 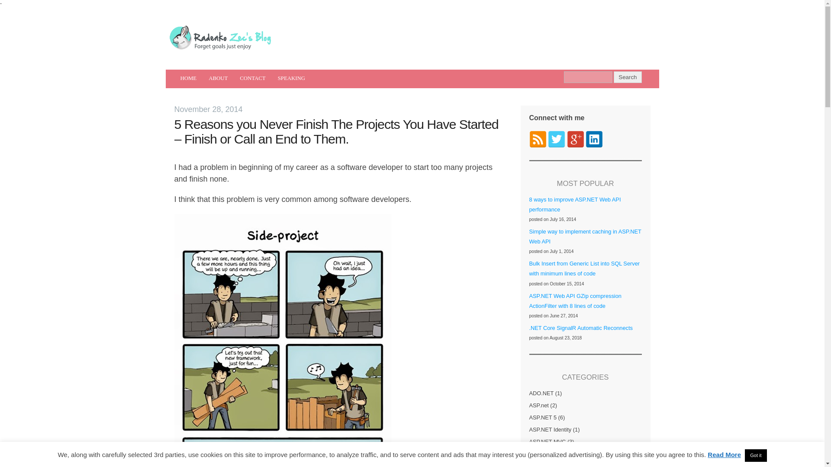 I want to click on .NET Core SignalR Automatic Reconnects, so click(x=580, y=328).